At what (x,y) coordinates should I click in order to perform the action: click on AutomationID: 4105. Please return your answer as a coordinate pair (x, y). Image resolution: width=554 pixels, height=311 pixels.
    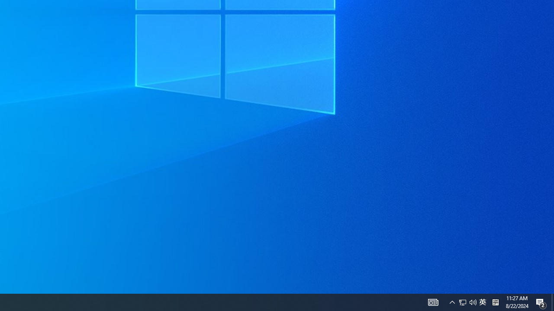
    Looking at the image, I should click on (452, 302).